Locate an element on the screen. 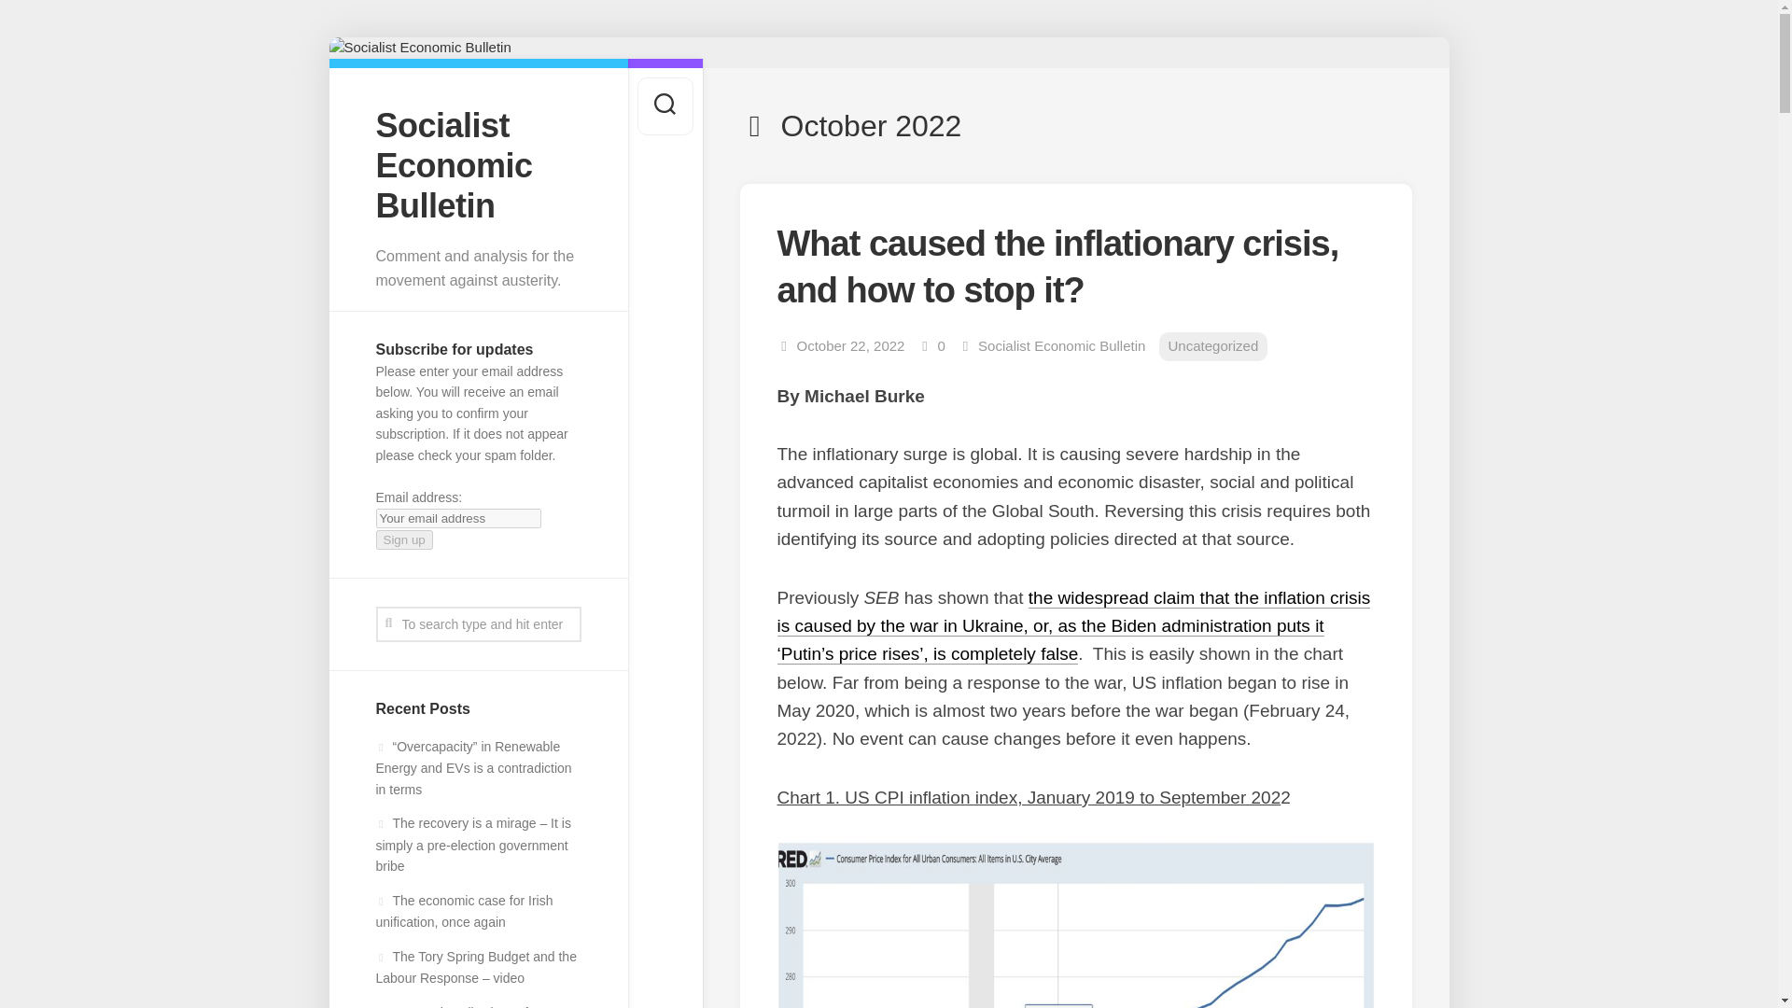 The height and width of the screenshot is (1008, 1792). Socialist Economic Bulletin is located at coordinates (478, 164).